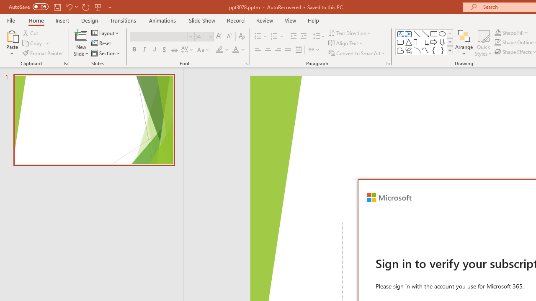 Image resolution: width=536 pixels, height=301 pixels. I want to click on Format Painter, so click(43, 53).